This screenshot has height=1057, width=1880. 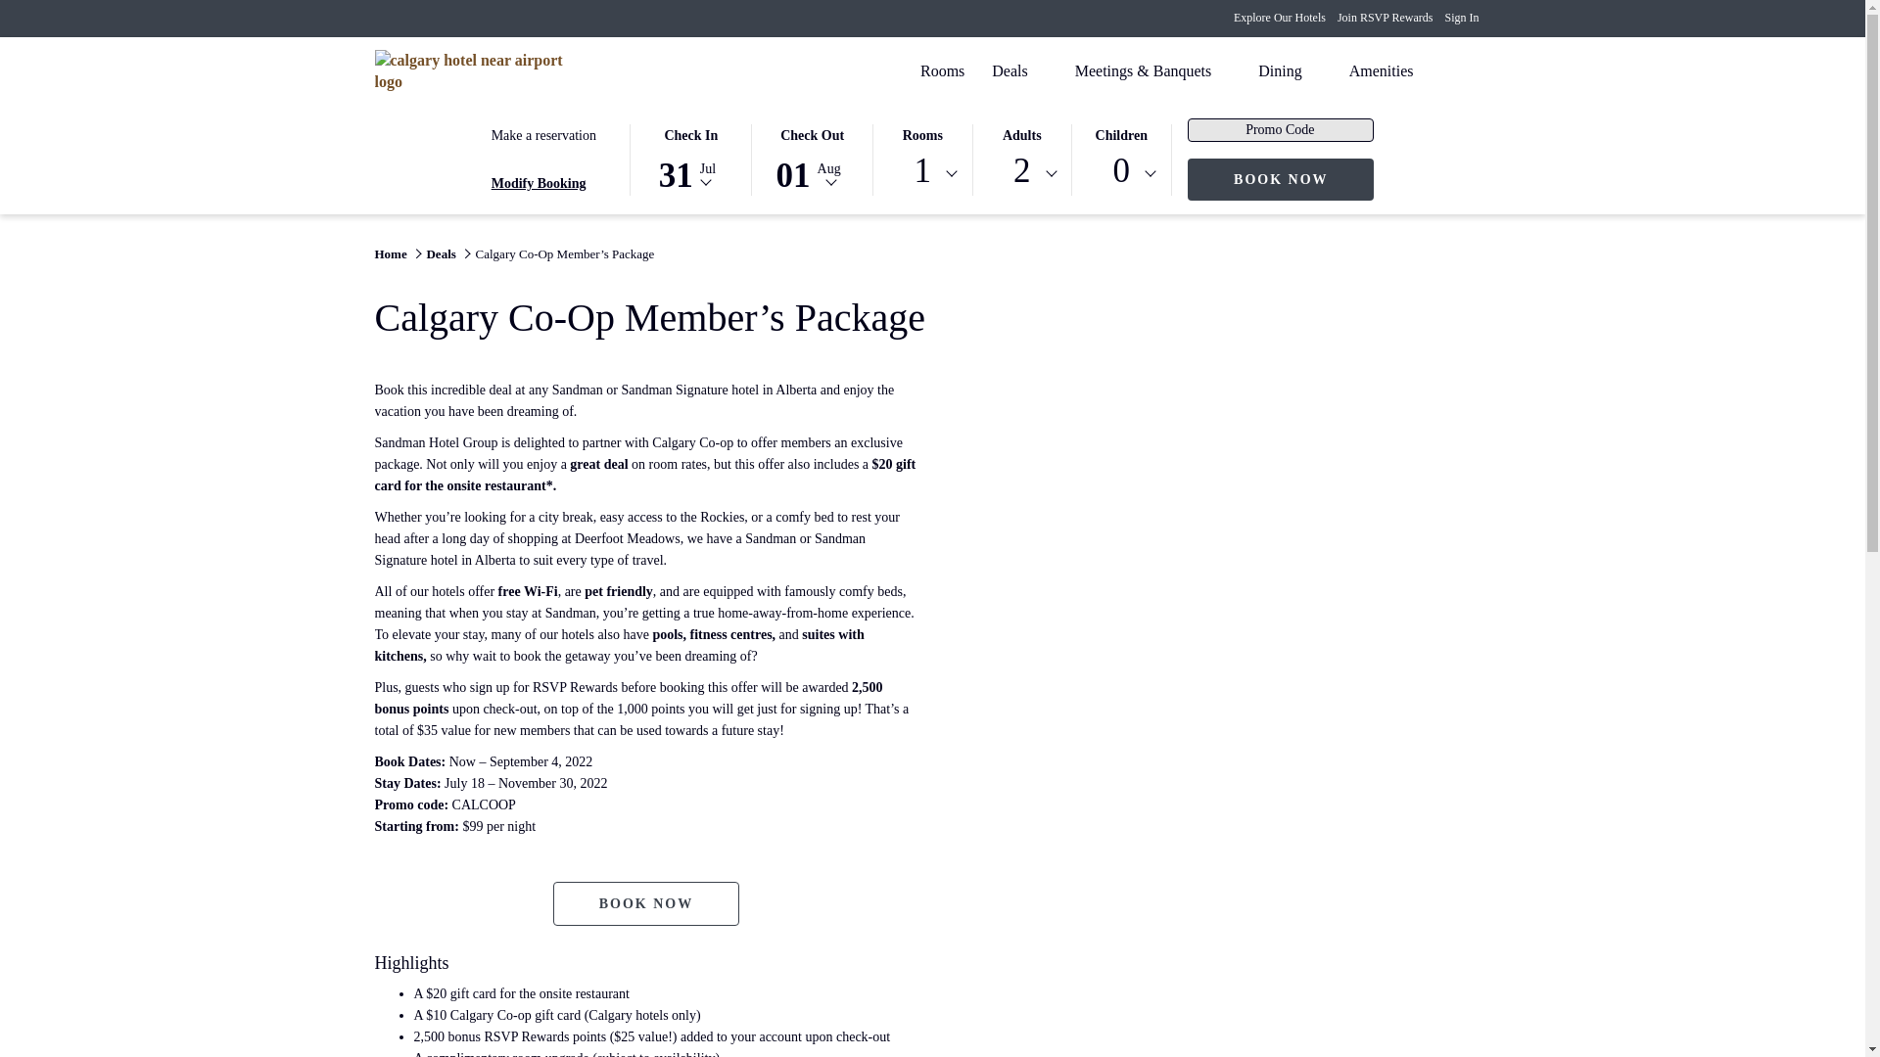 What do you see at coordinates (1461, 17) in the screenshot?
I see `Back to the homepage` at bounding box center [1461, 17].